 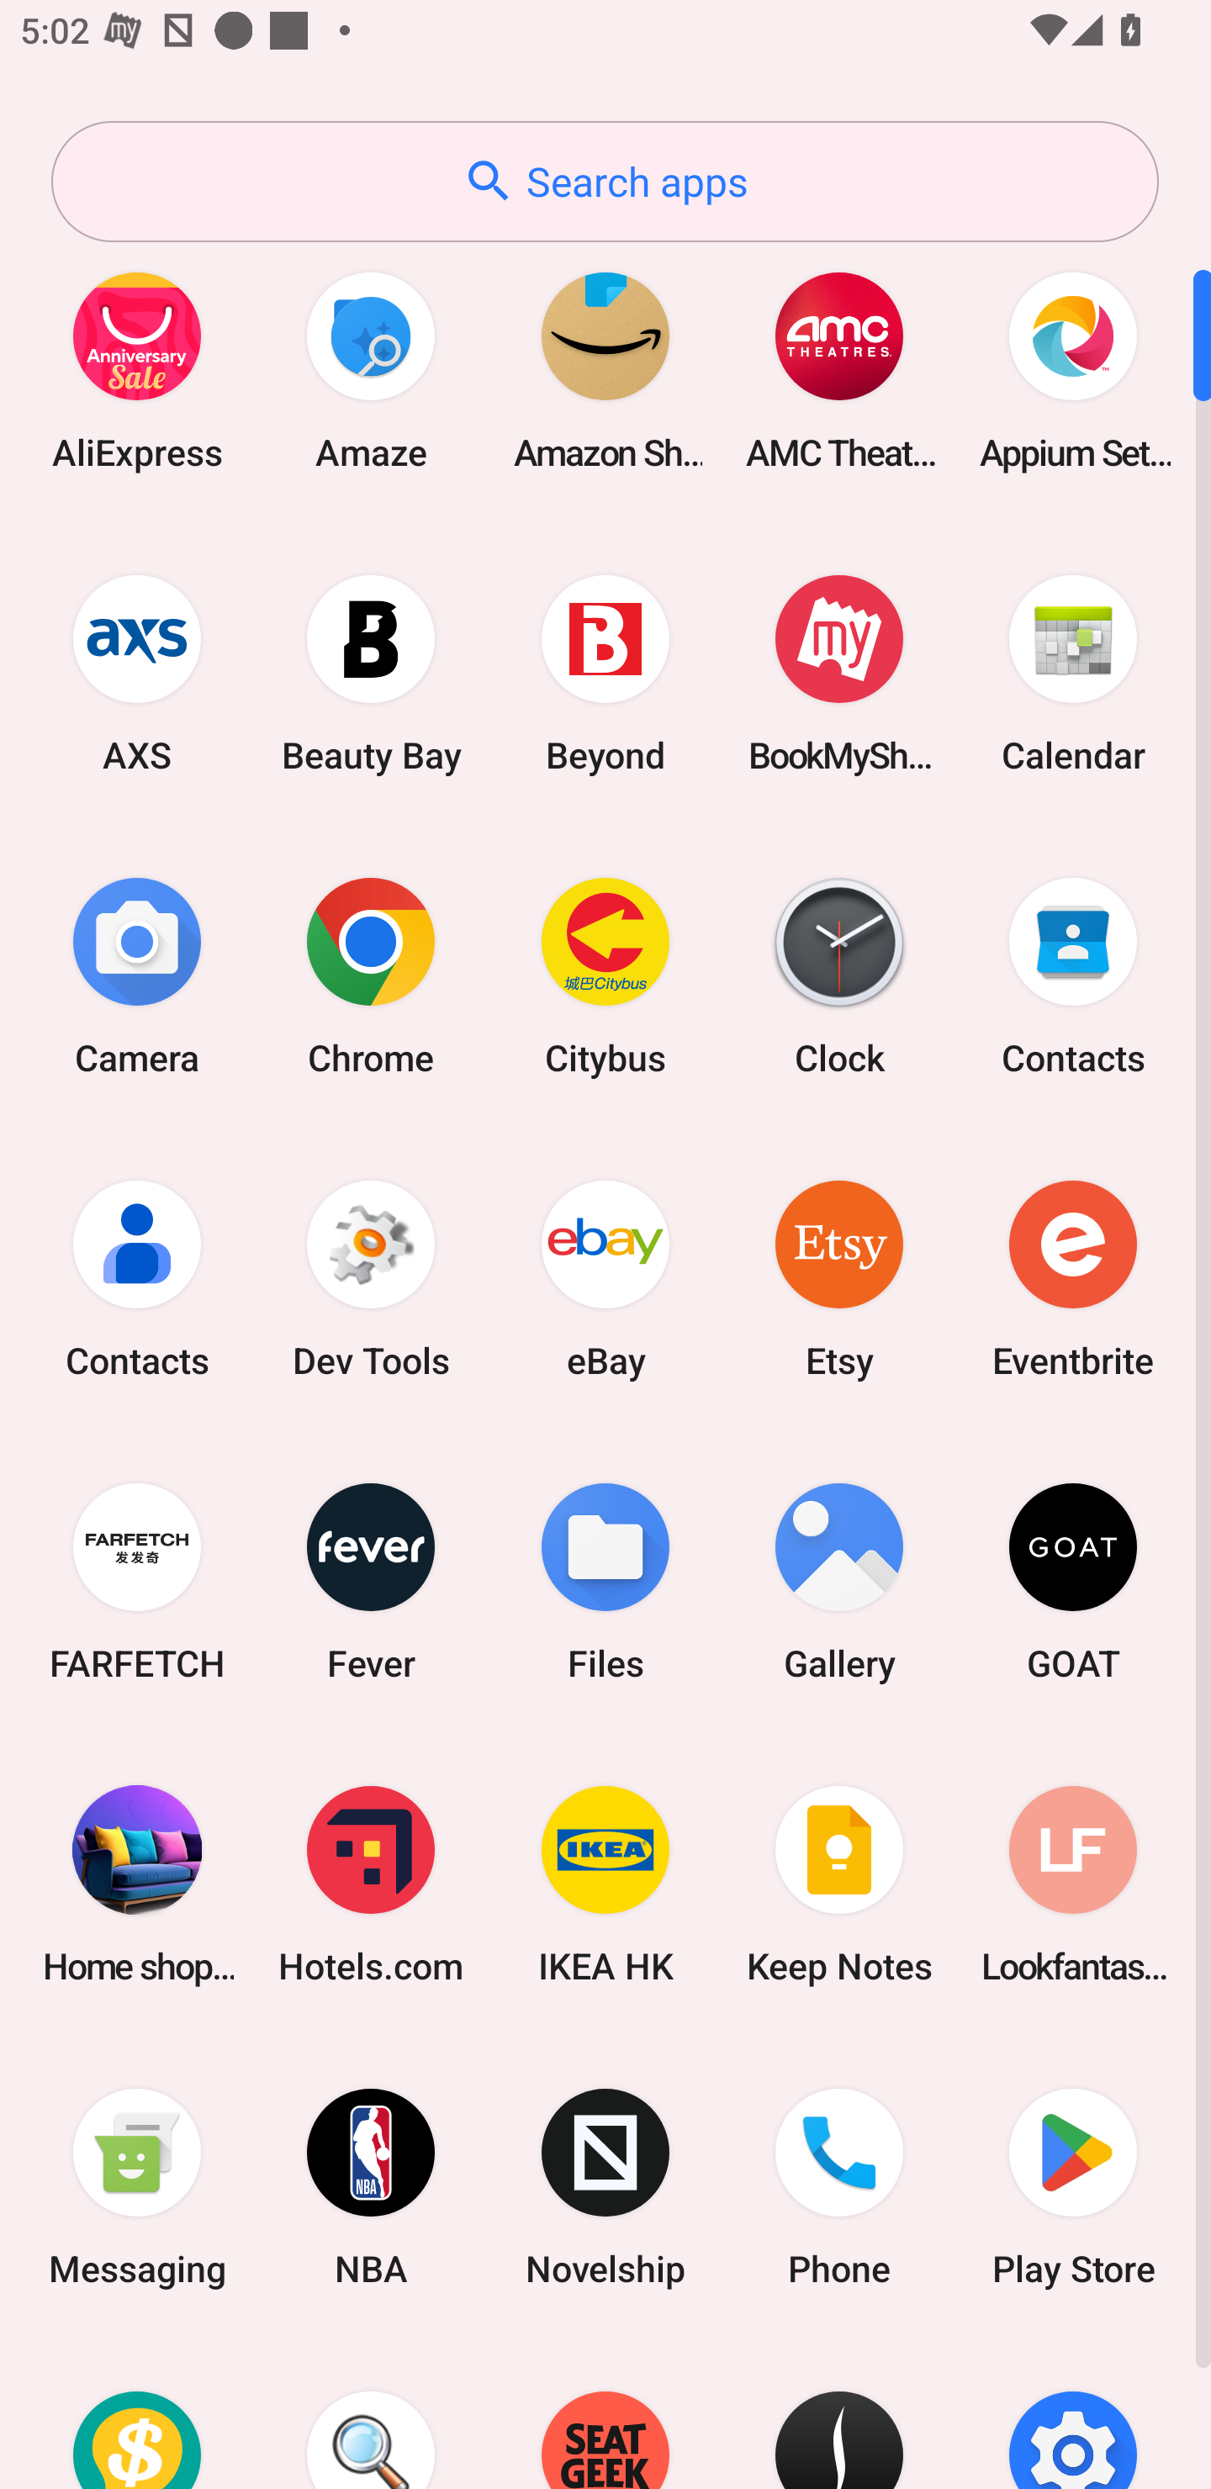 What do you see at coordinates (1073, 2188) in the screenshot?
I see `Play Store` at bounding box center [1073, 2188].